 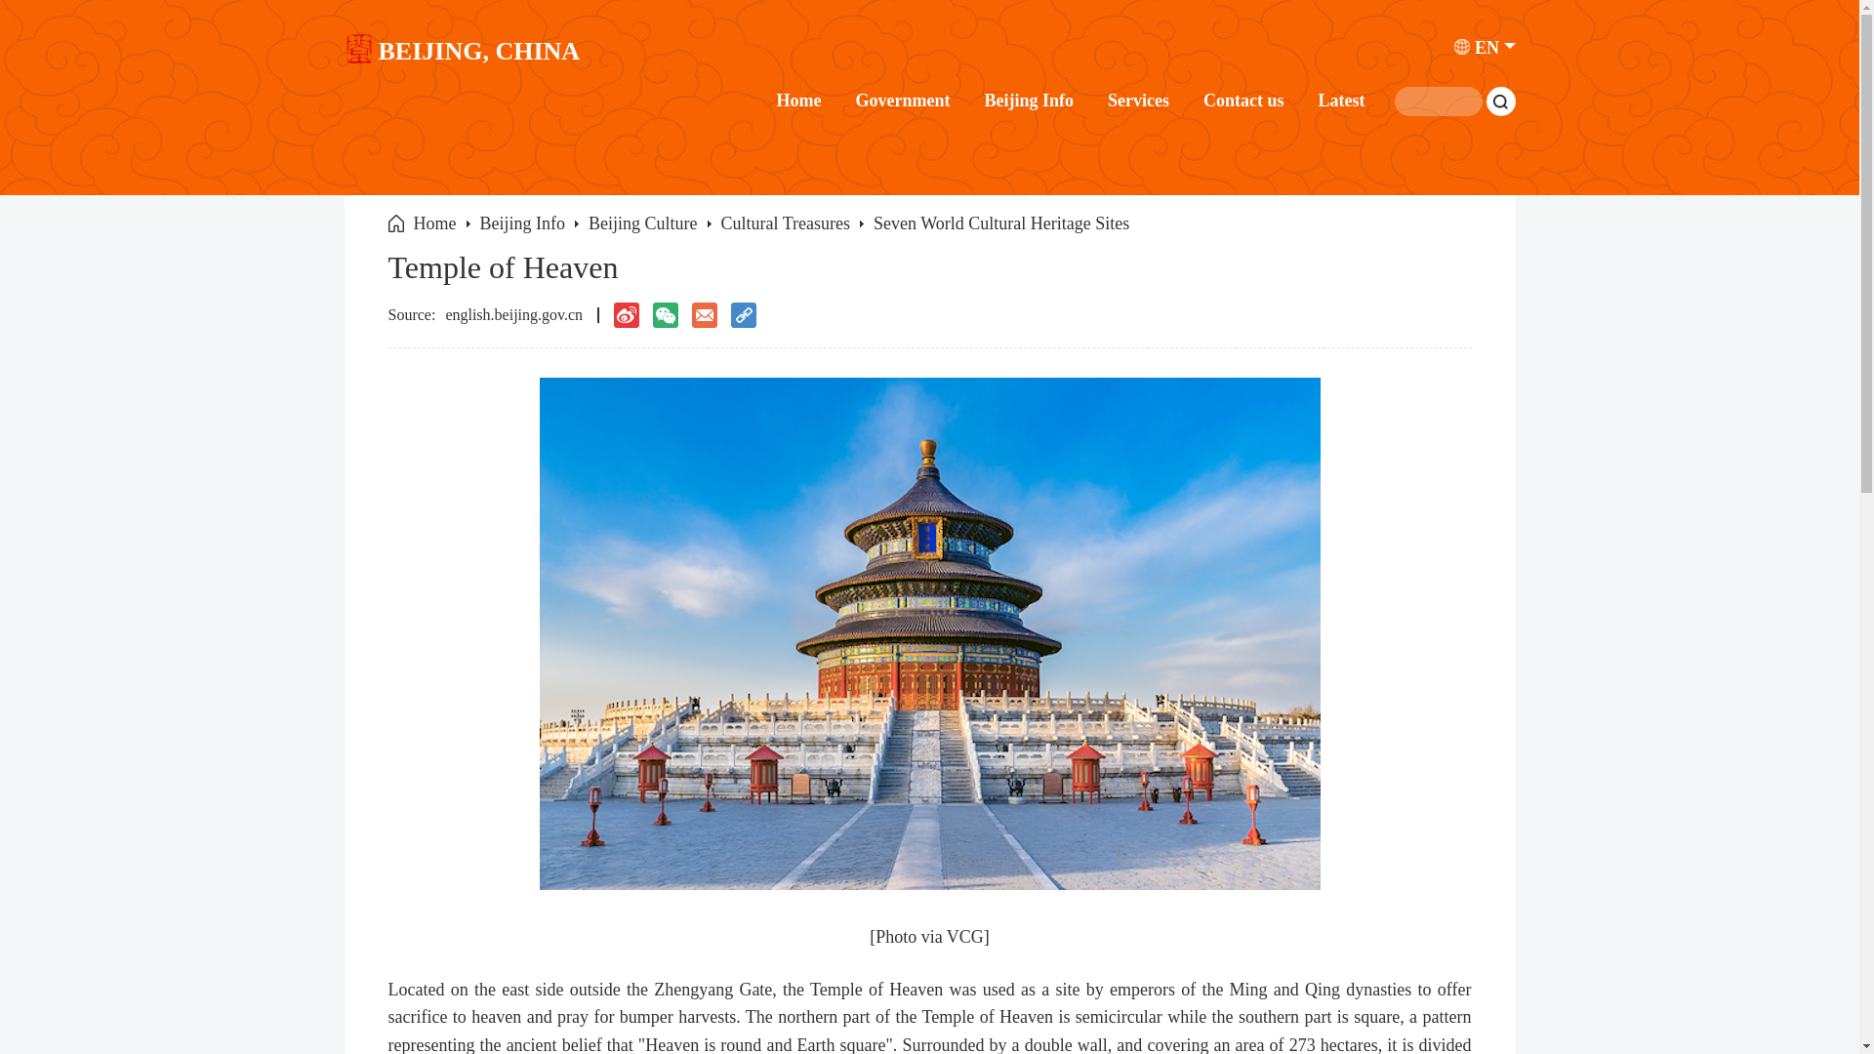 I want to click on Contact us, so click(x=1243, y=100).